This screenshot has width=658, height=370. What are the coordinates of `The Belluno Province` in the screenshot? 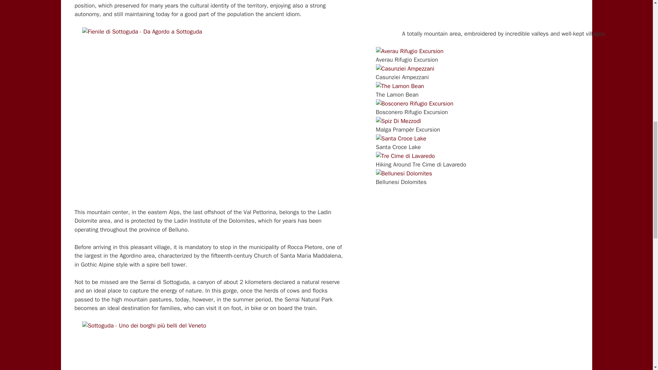 It's located at (504, 10).